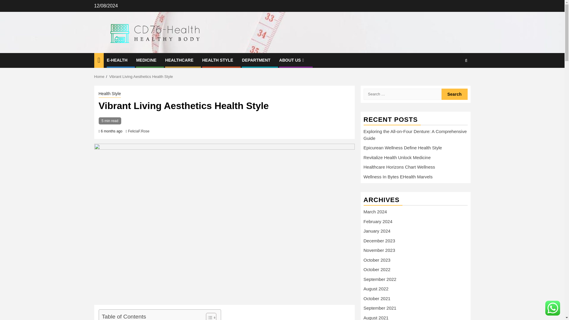 This screenshot has width=569, height=320. What do you see at coordinates (100, 76) in the screenshot?
I see `Home` at bounding box center [100, 76].